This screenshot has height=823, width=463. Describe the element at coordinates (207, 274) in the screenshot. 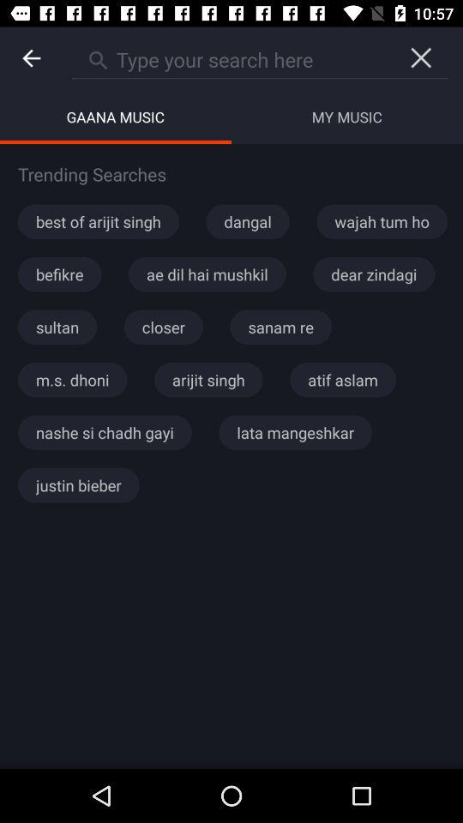

I see `launch ae dil hai icon` at that location.